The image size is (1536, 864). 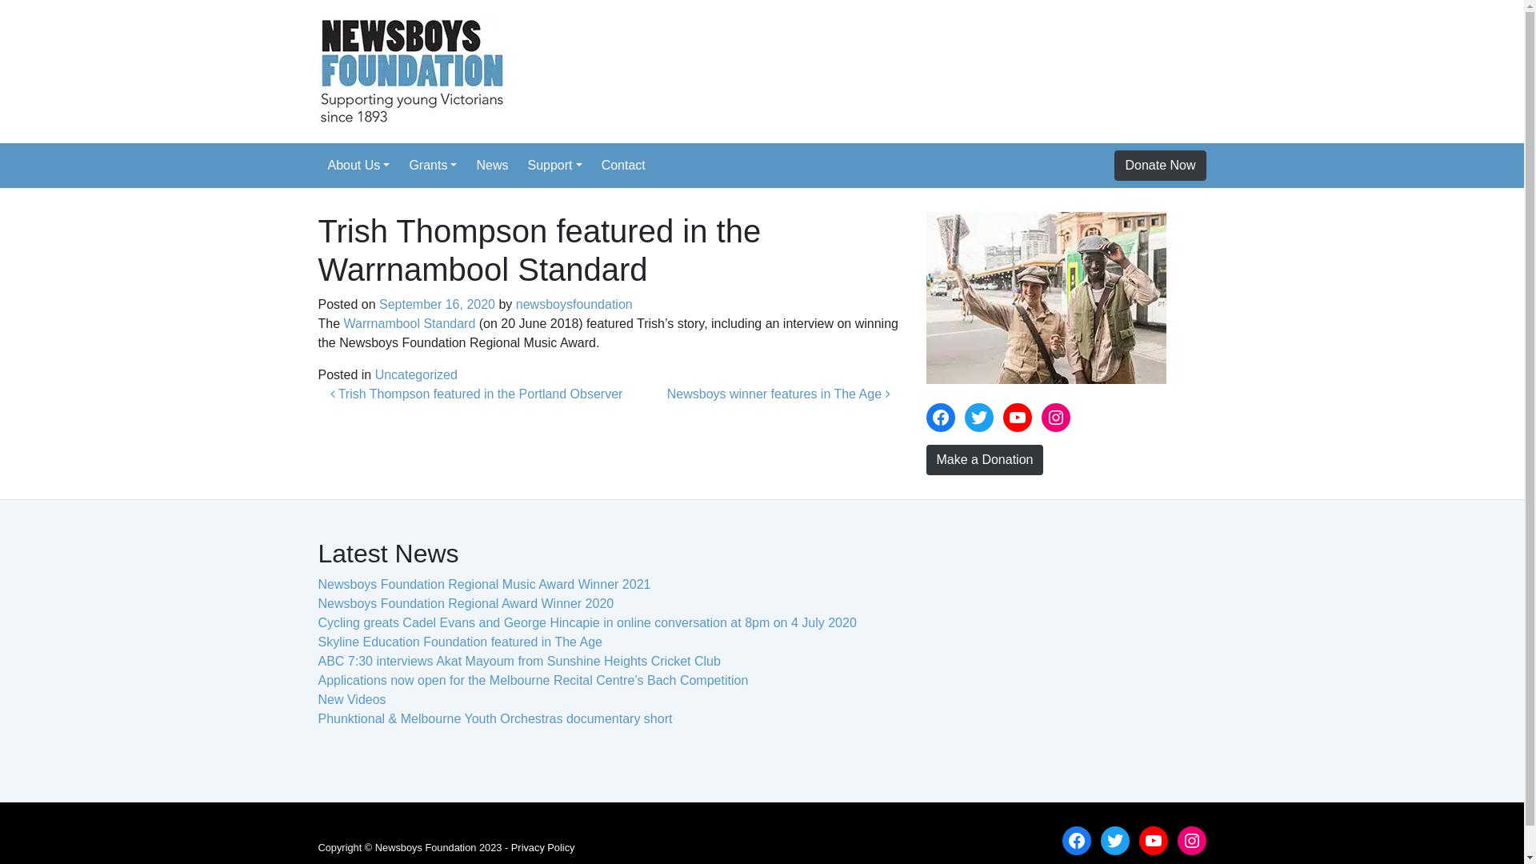 I want to click on Phunktional & Melbourne Youth Orchestras documentary short, so click(x=496, y=718).